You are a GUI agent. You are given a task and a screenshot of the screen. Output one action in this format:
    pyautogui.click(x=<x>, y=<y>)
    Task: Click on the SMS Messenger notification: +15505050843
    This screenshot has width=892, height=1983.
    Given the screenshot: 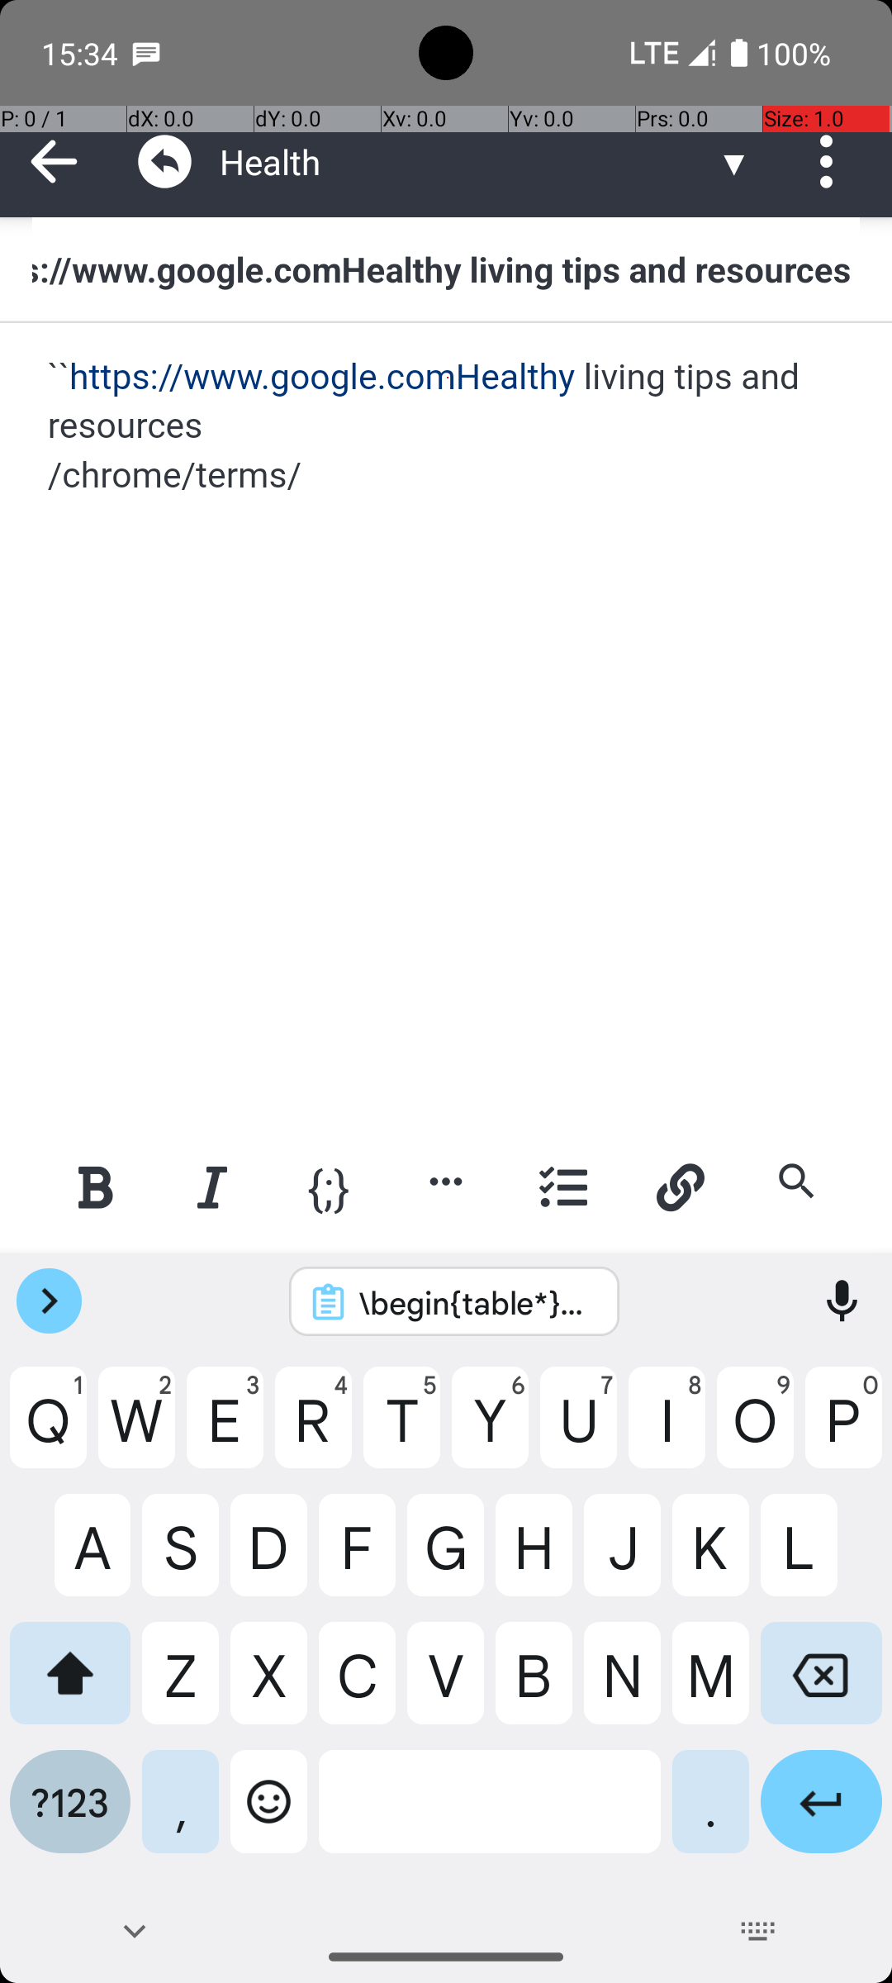 What is the action you would take?
    pyautogui.click(x=146, y=53)
    